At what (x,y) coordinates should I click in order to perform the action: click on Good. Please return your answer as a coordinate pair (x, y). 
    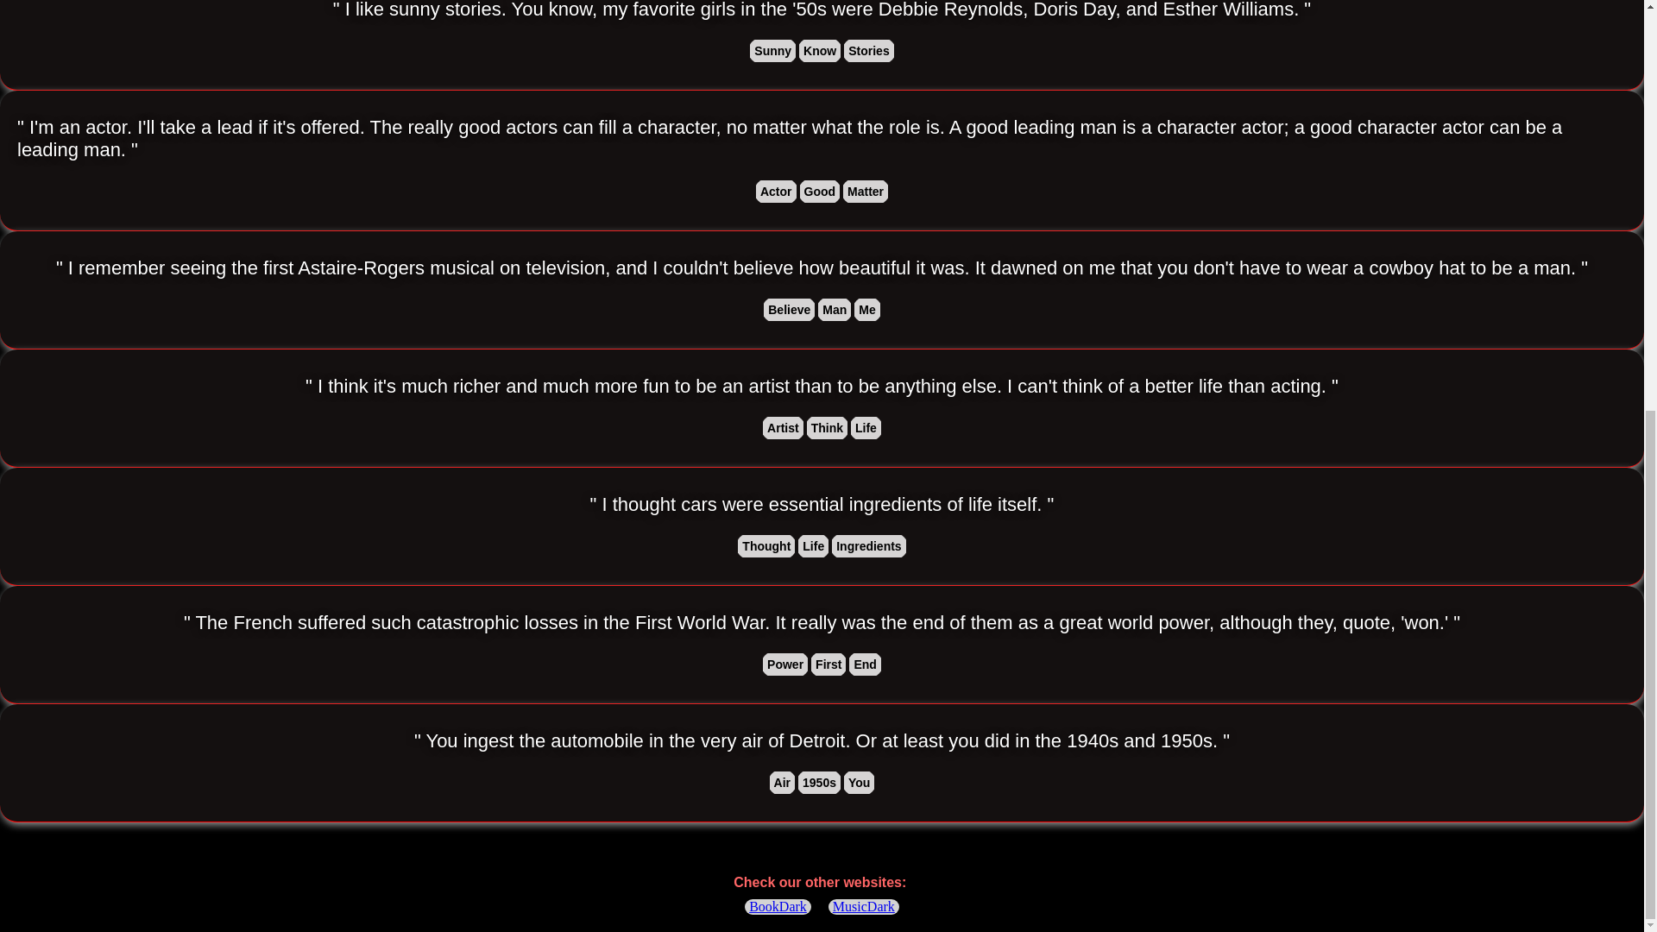
    Looking at the image, I should click on (819, 192).